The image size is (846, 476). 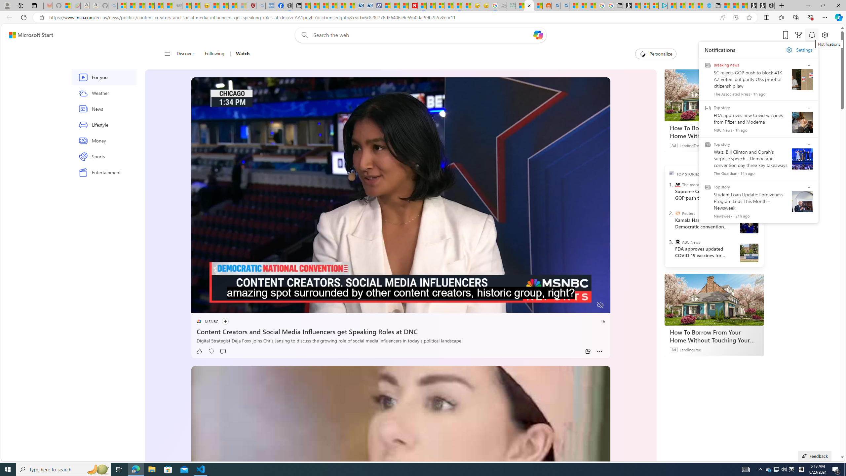 I want to click on Class: at-item inline-watch, so click(x=599, y=351).